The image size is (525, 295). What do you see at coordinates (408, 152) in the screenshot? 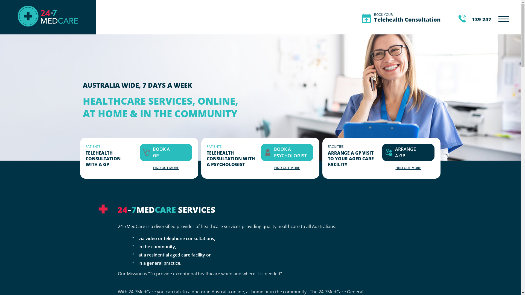
I see `ARRANGE
A GP` at bounding box center [408, 152].